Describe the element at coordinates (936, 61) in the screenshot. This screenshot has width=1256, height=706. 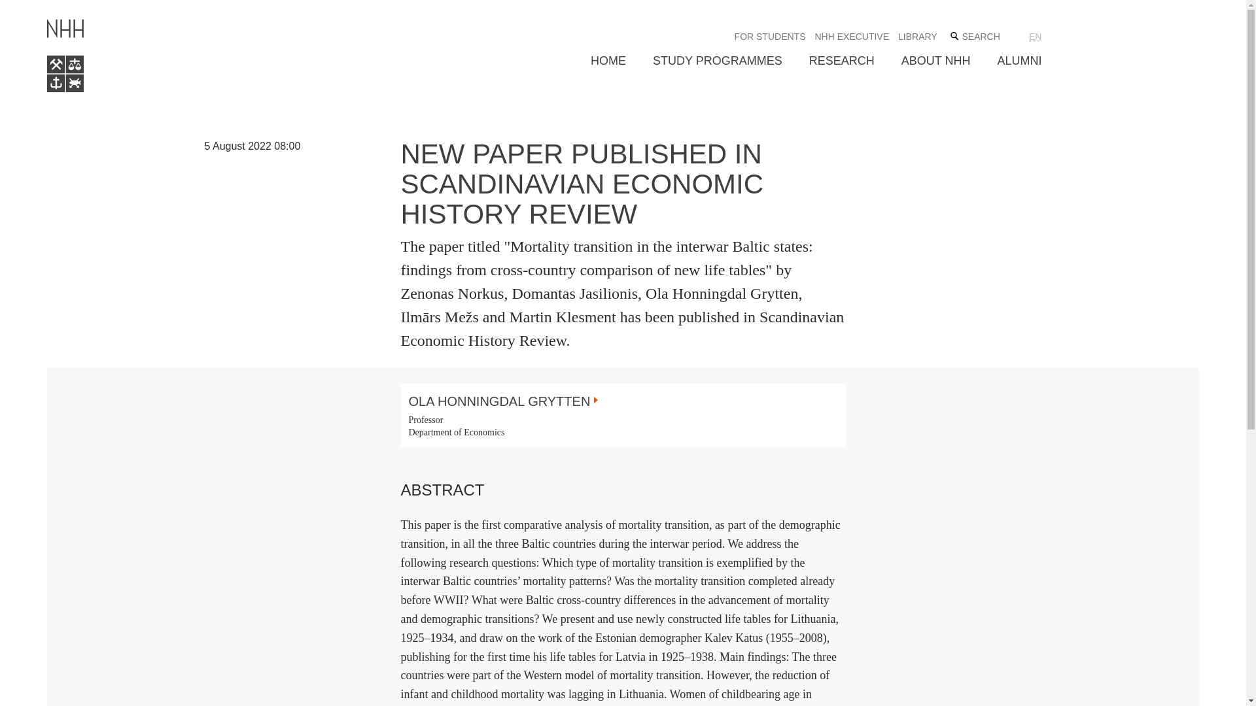
I see `ABOUT NHH` at that location.